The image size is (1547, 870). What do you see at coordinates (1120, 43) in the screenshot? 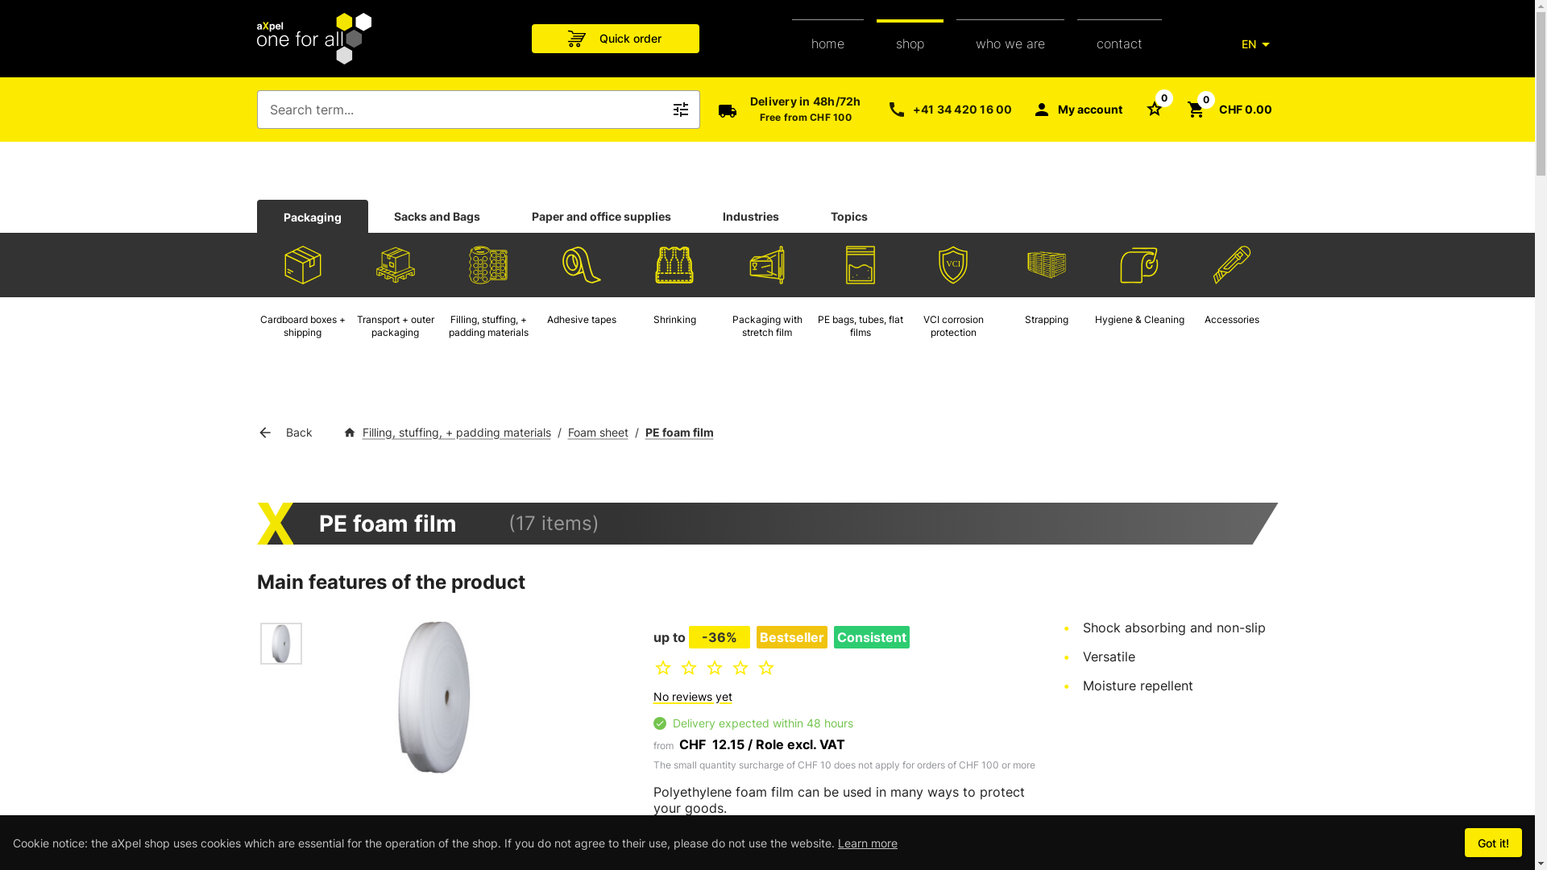
I see `contact` at bounding box center [1120, 43].